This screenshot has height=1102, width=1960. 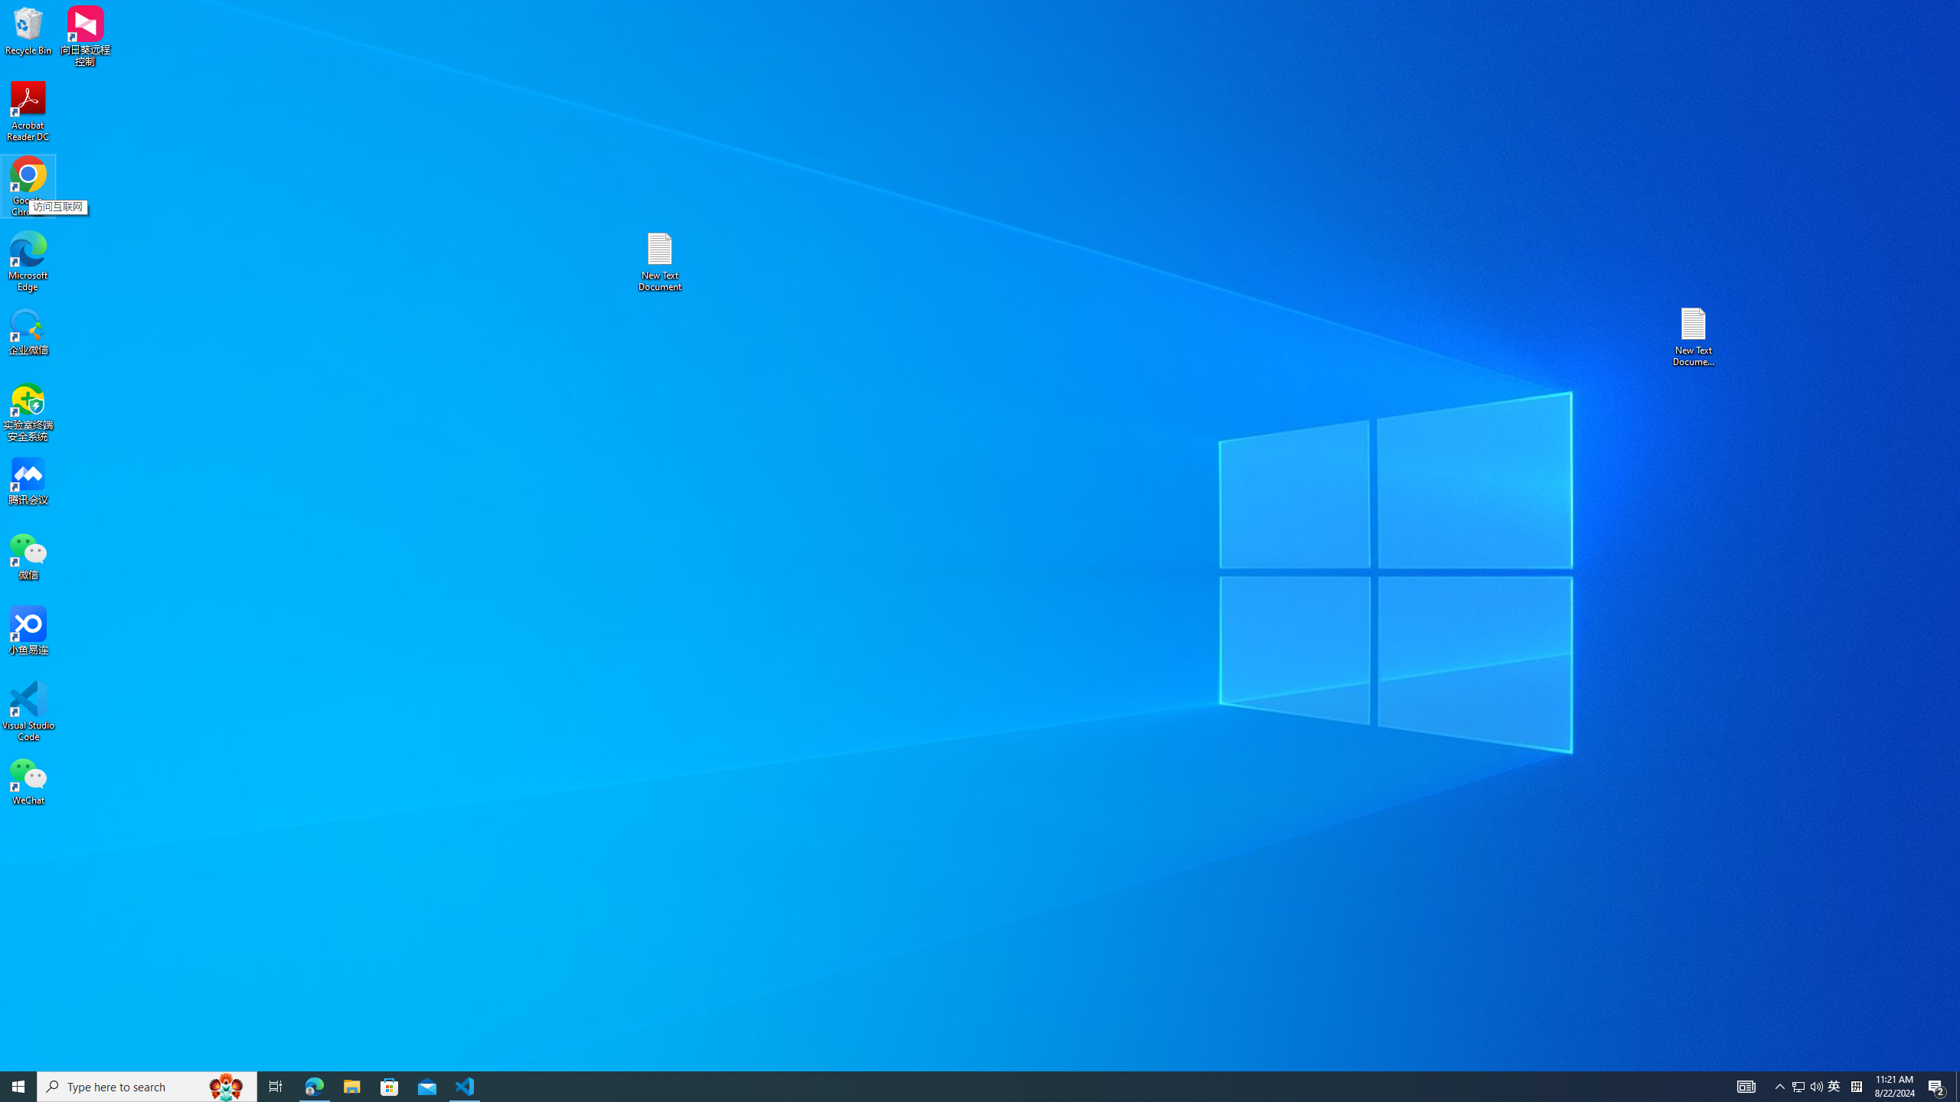 I want to click on Action Center, 2 new notifications, so click(x=1937, y=1087).